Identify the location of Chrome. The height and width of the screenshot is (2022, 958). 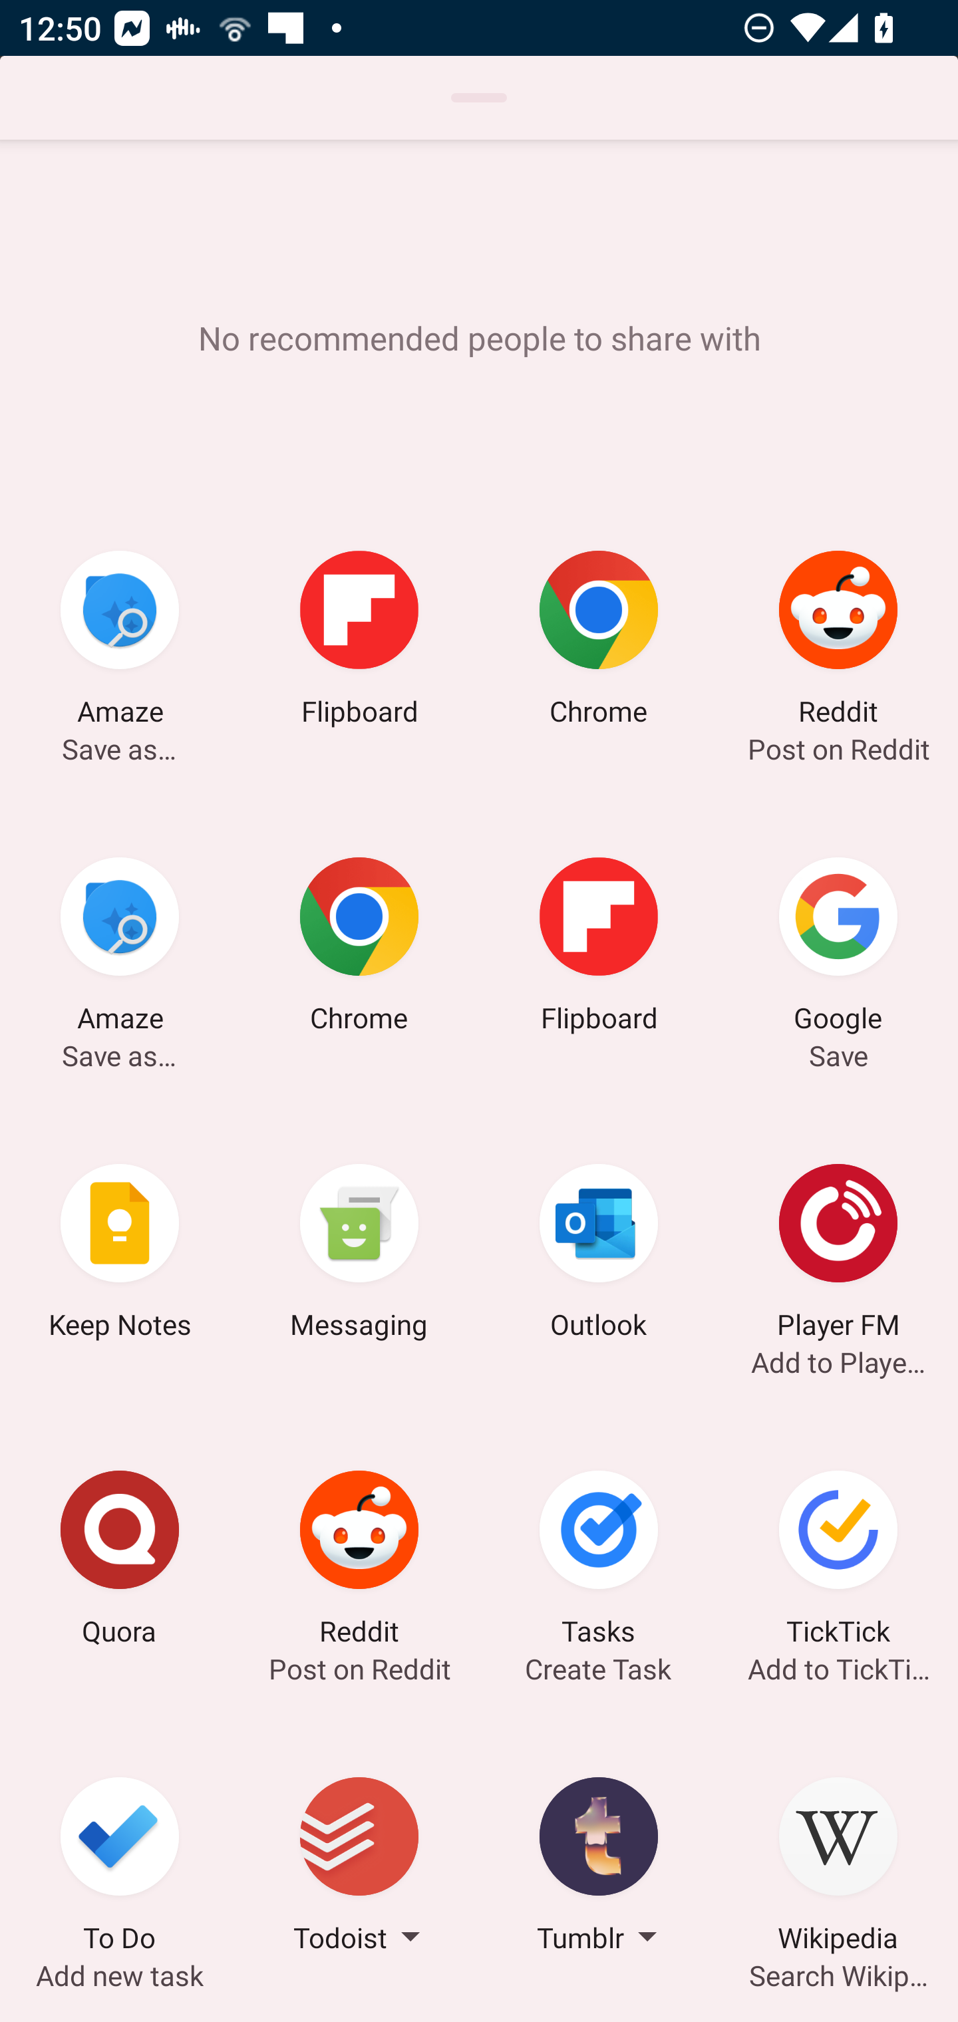
(359, 948).